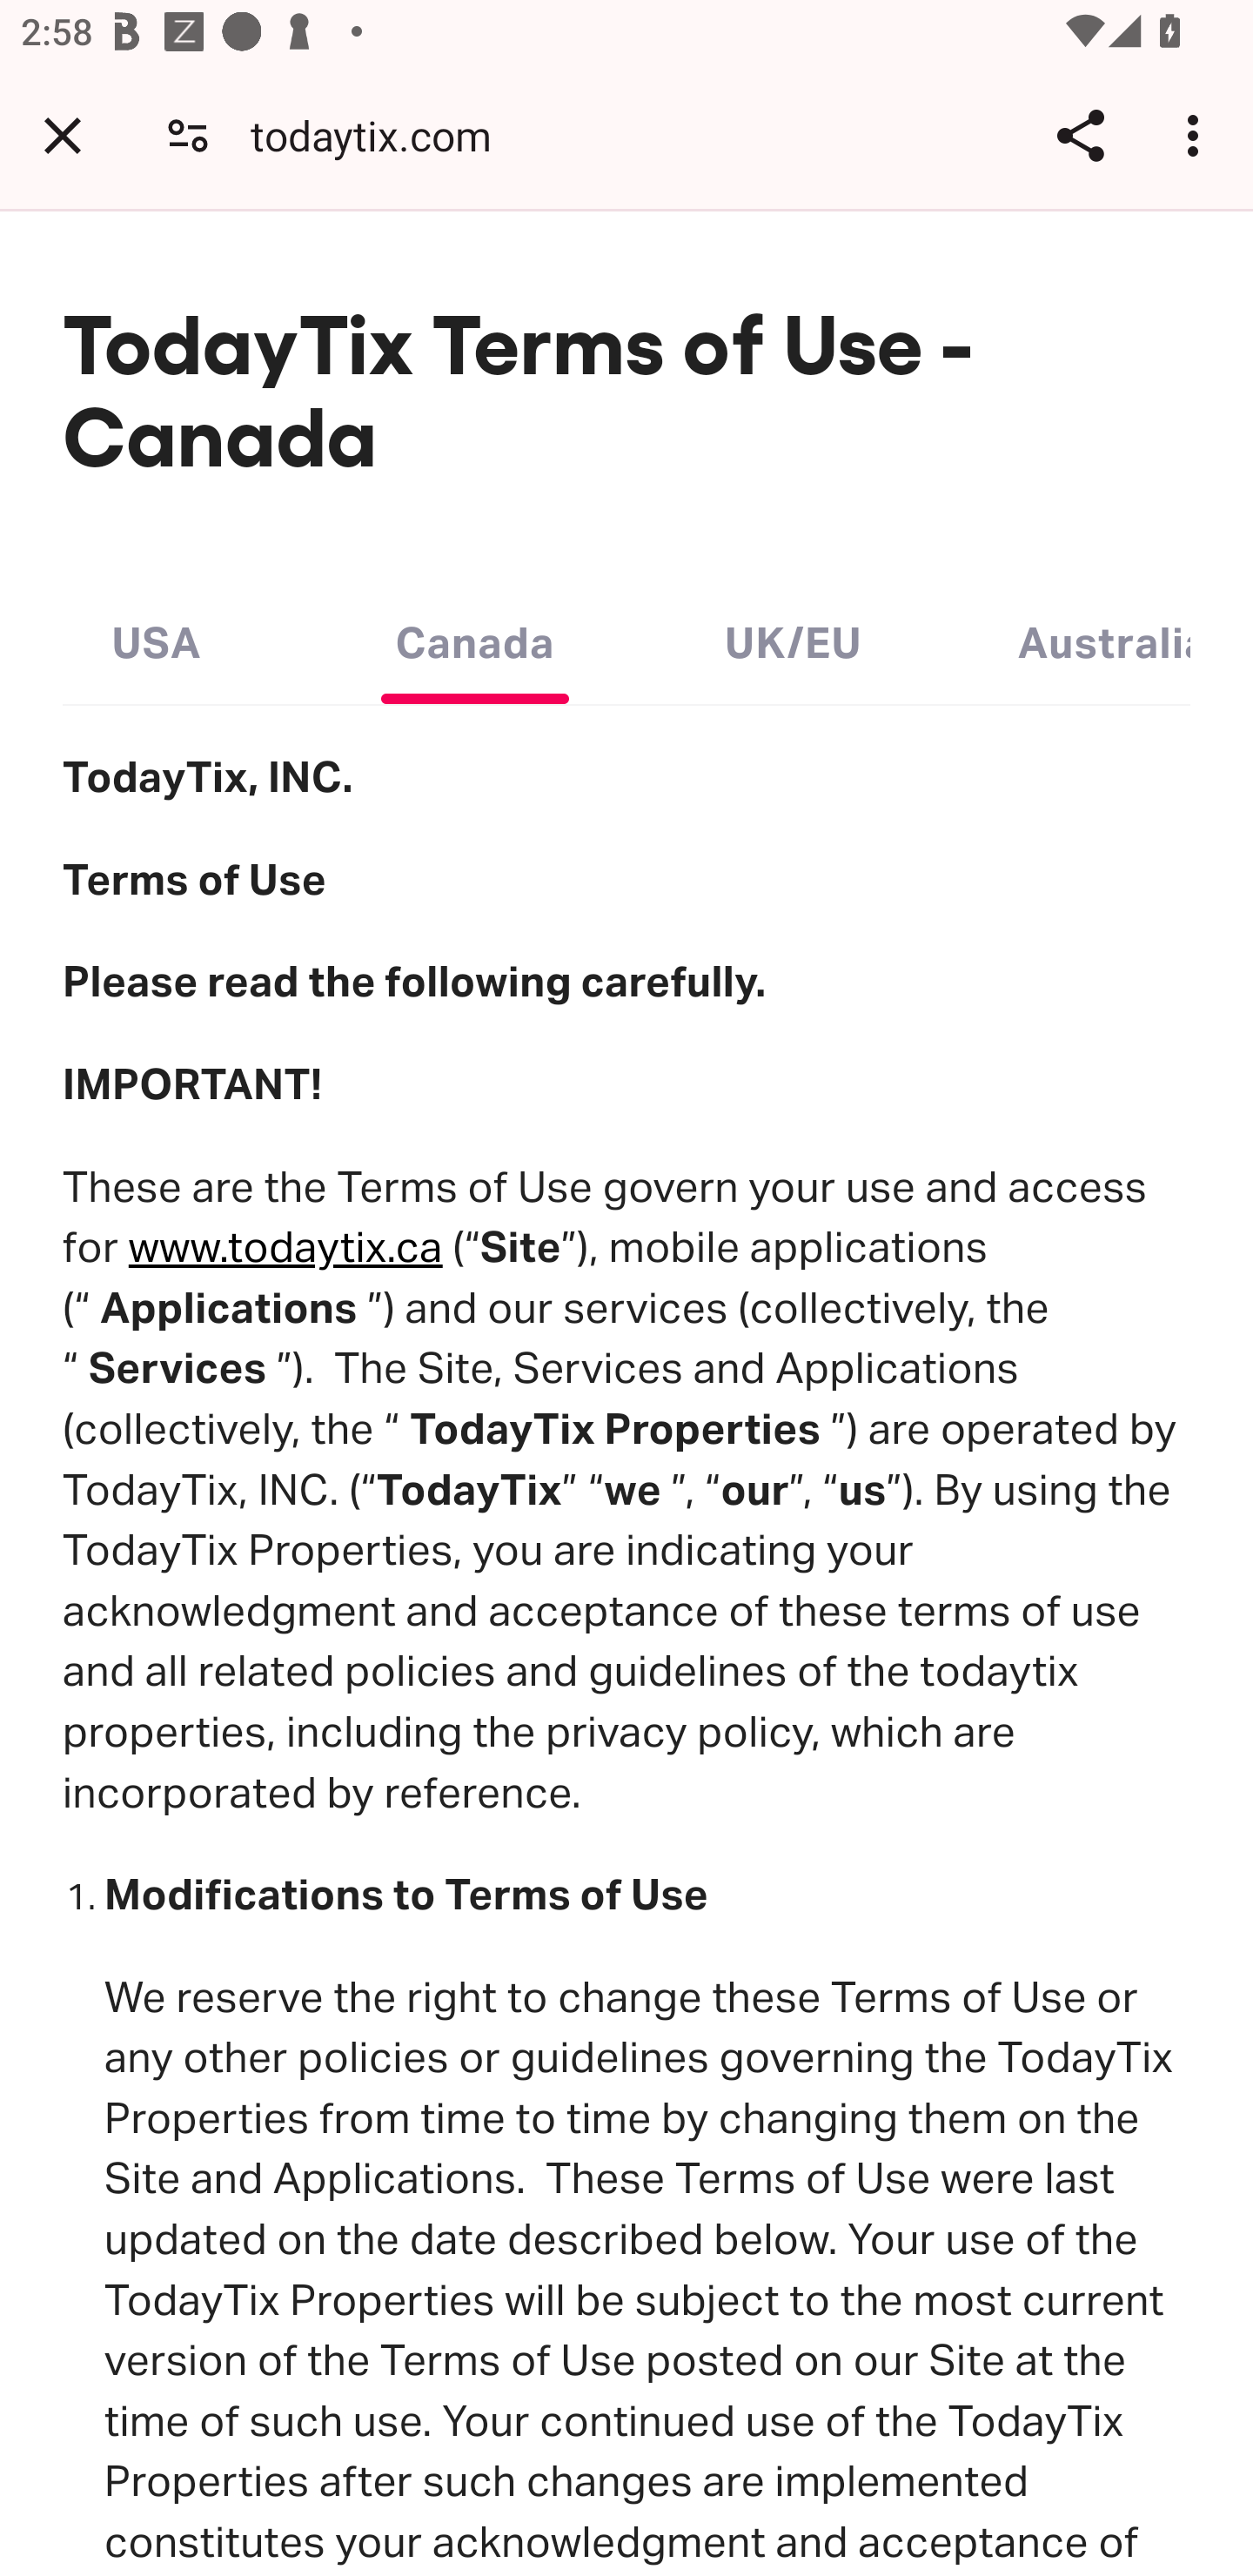 The width and height of the screenshot is (1253, 2576). Describe the element at coordinates (1080, 135) in the screenshot. I see `Share` at that location.